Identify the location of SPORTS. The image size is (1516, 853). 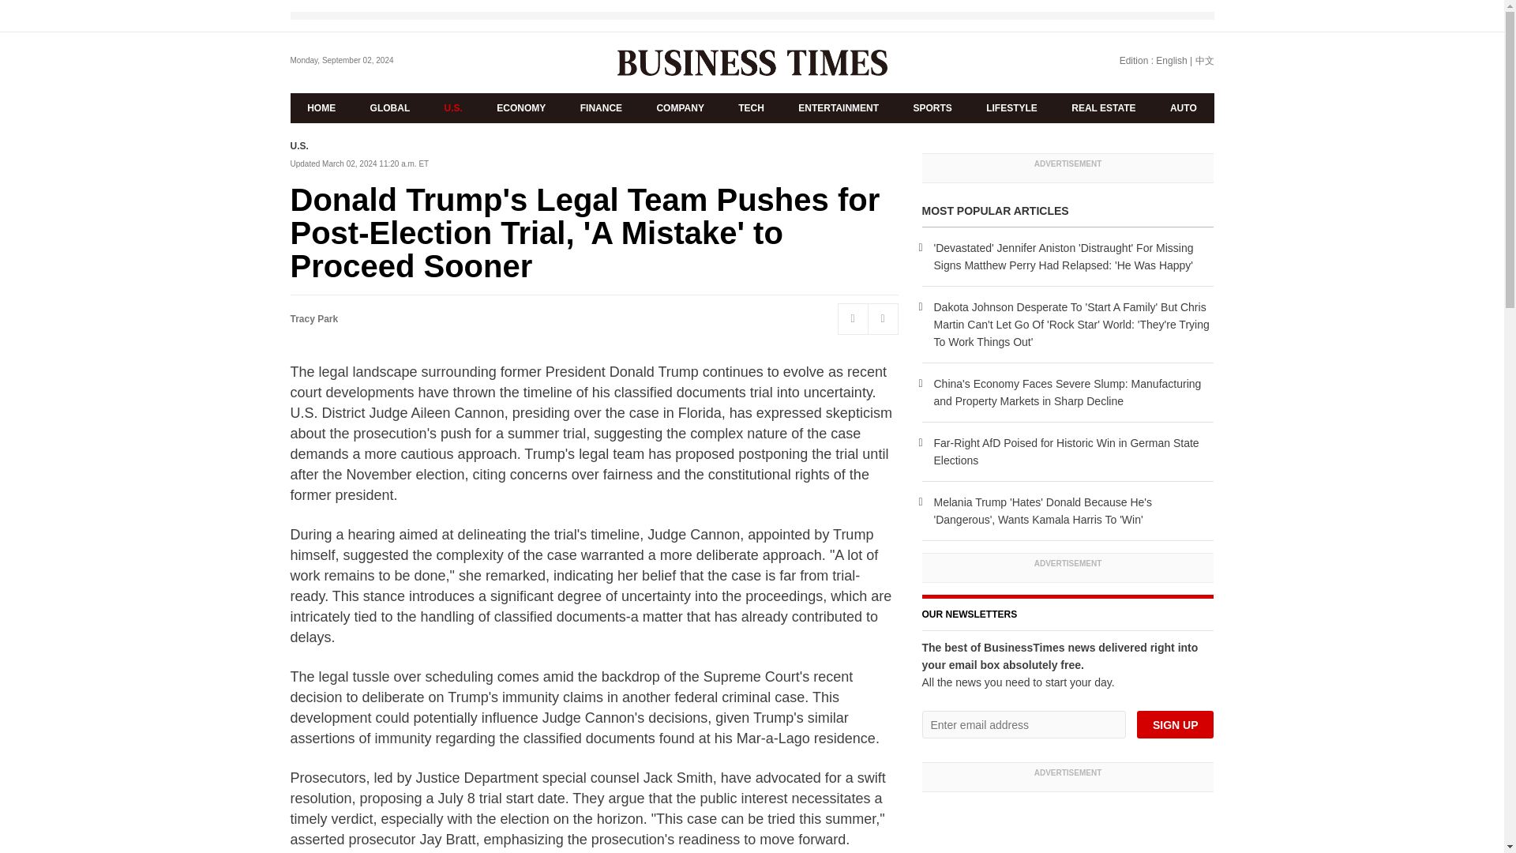
(932, 107).